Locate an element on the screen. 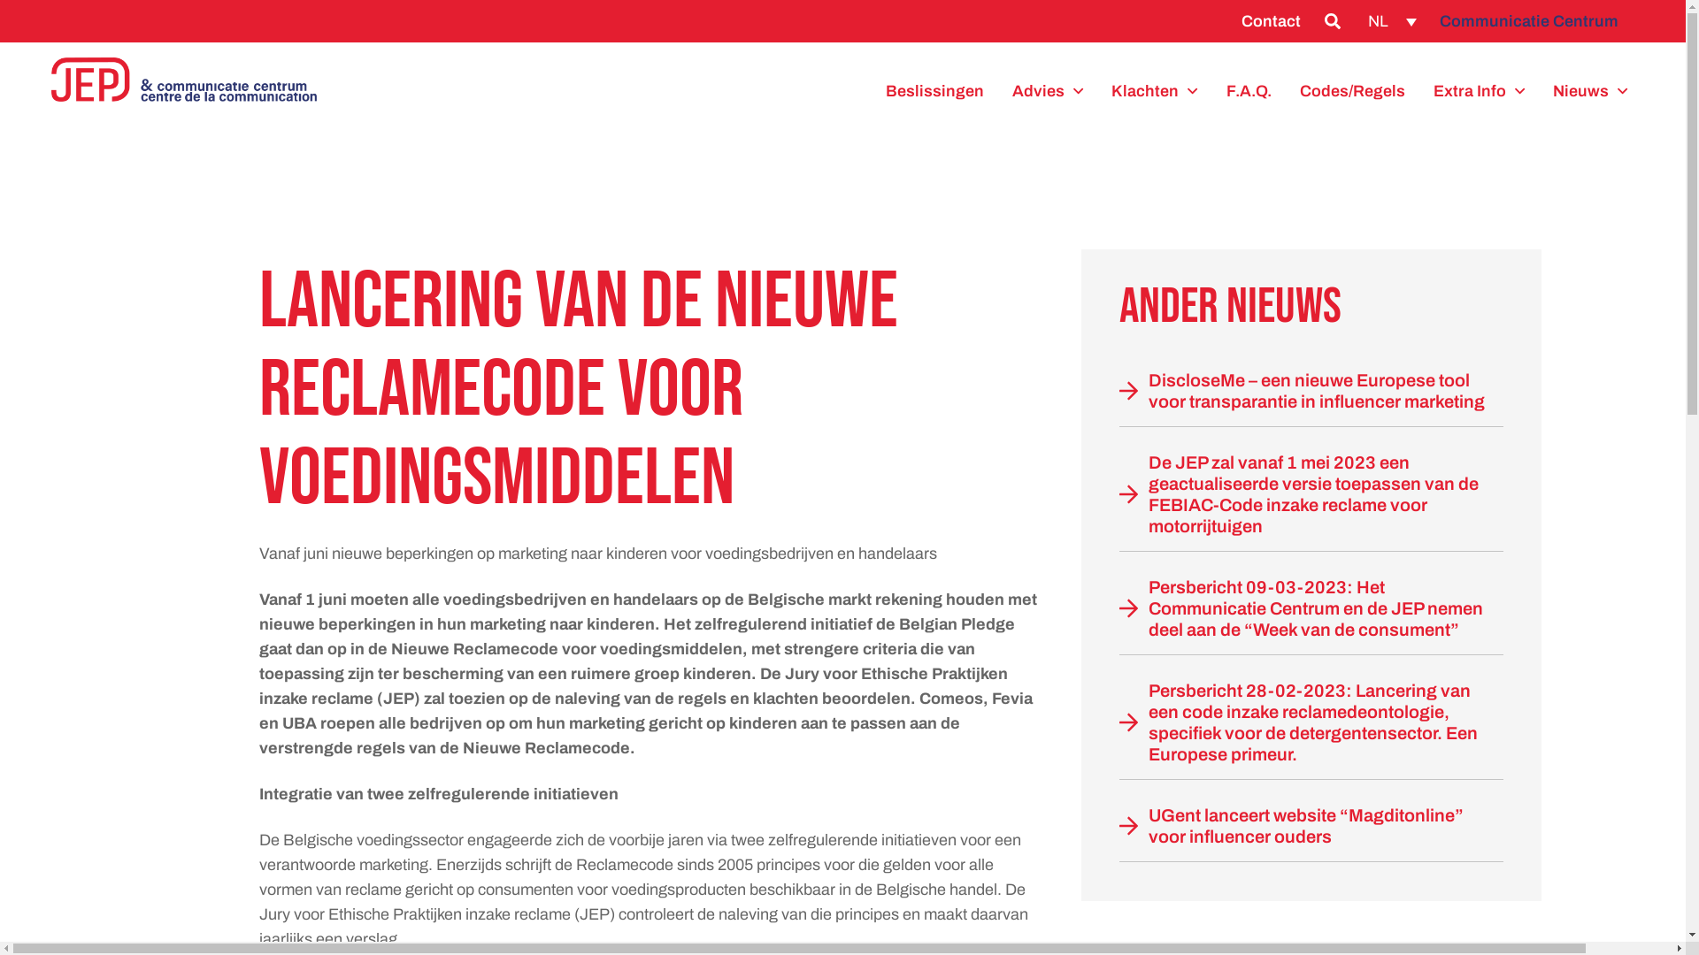 Image resolution: width=1699 pixels, height=955 pixels. Contact is located at coordinates (1271, 21).